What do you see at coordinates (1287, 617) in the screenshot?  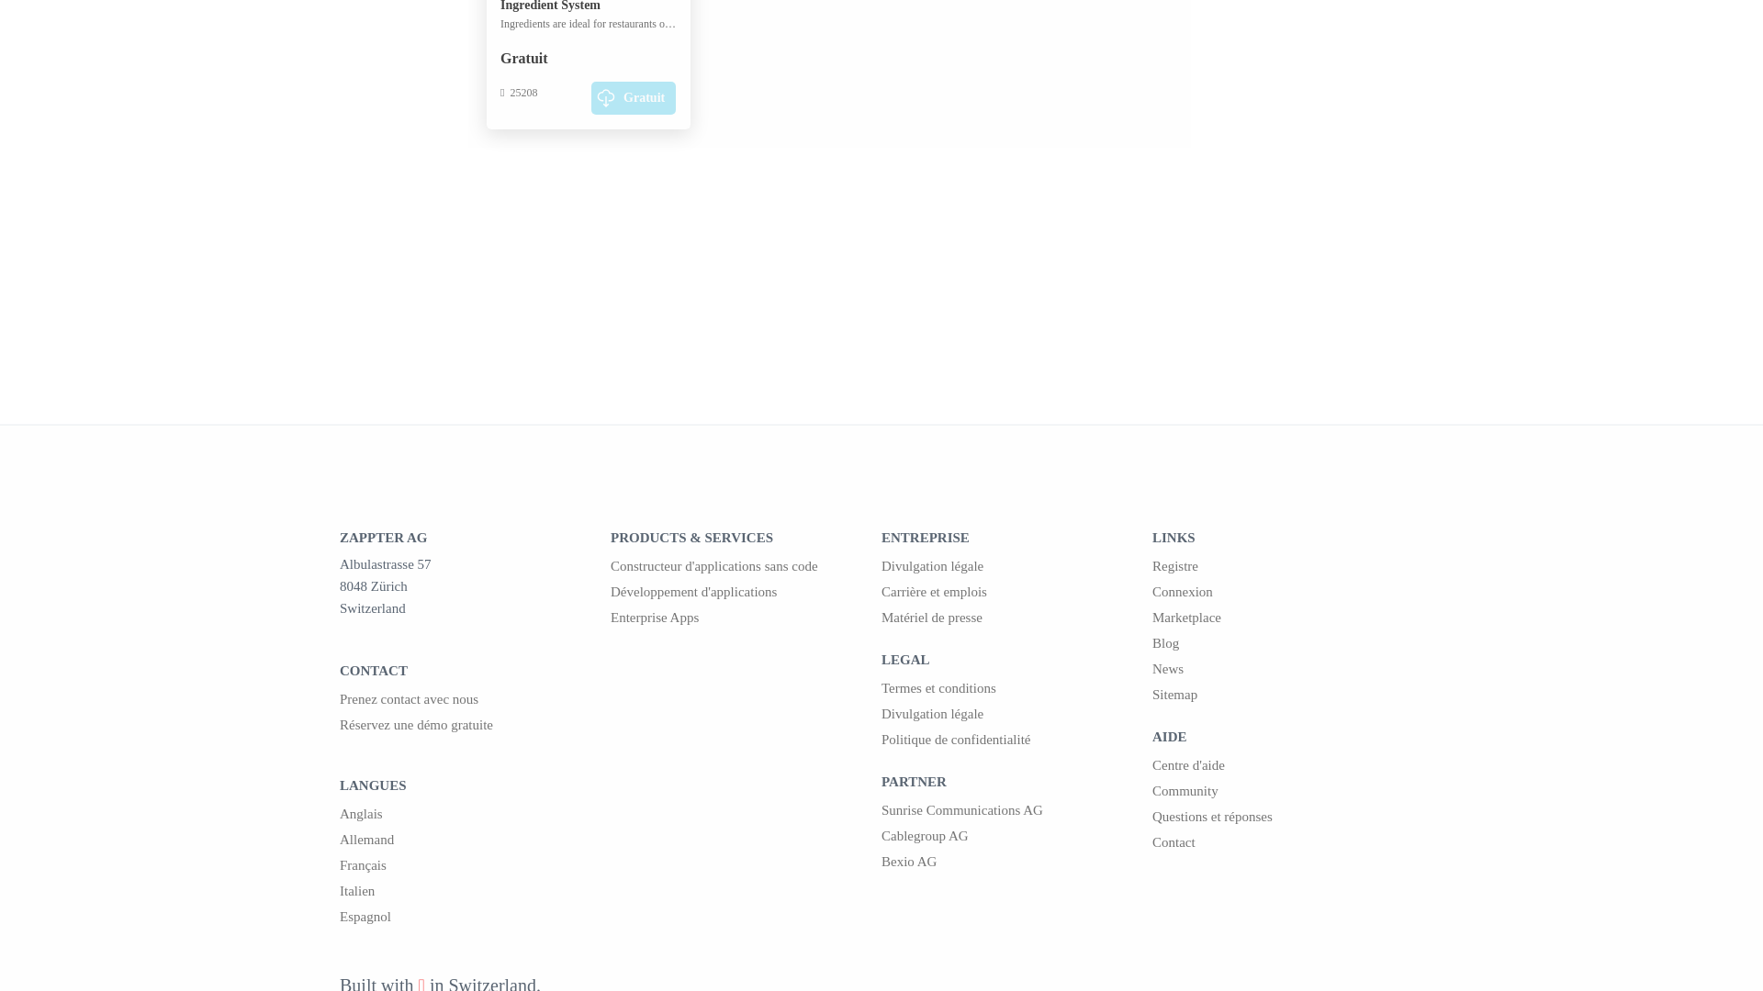 I see `Marketplace` at bounding box center [1287, 617].